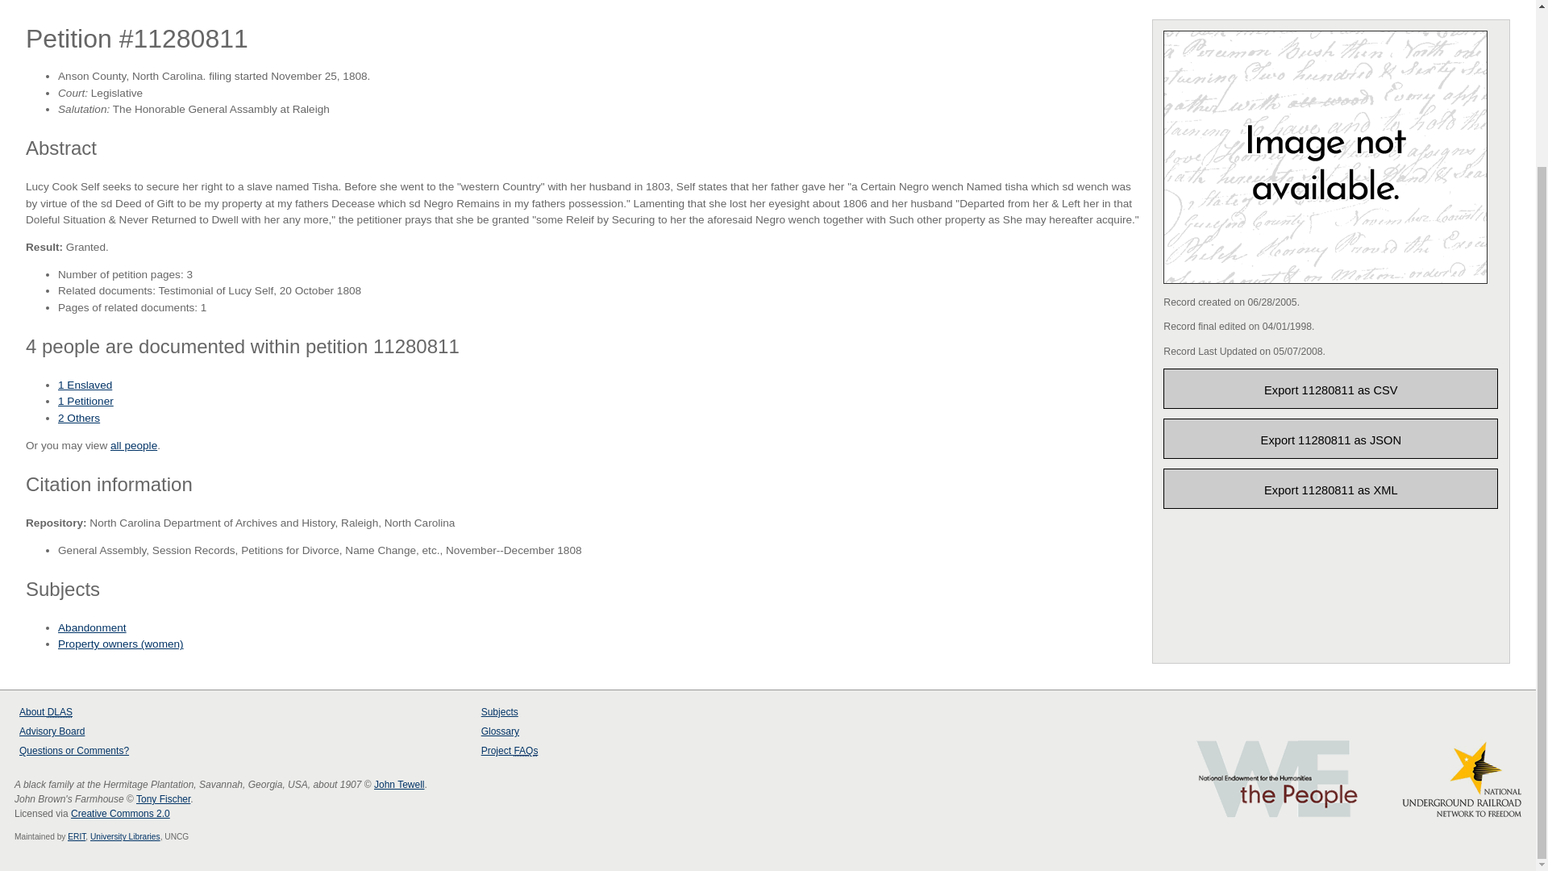 This screenshot has height=871, width=1548. What do you see at coordinates (1325, 156) in the screenshot?
I see `no full image` at bounding box center [1325, 156].